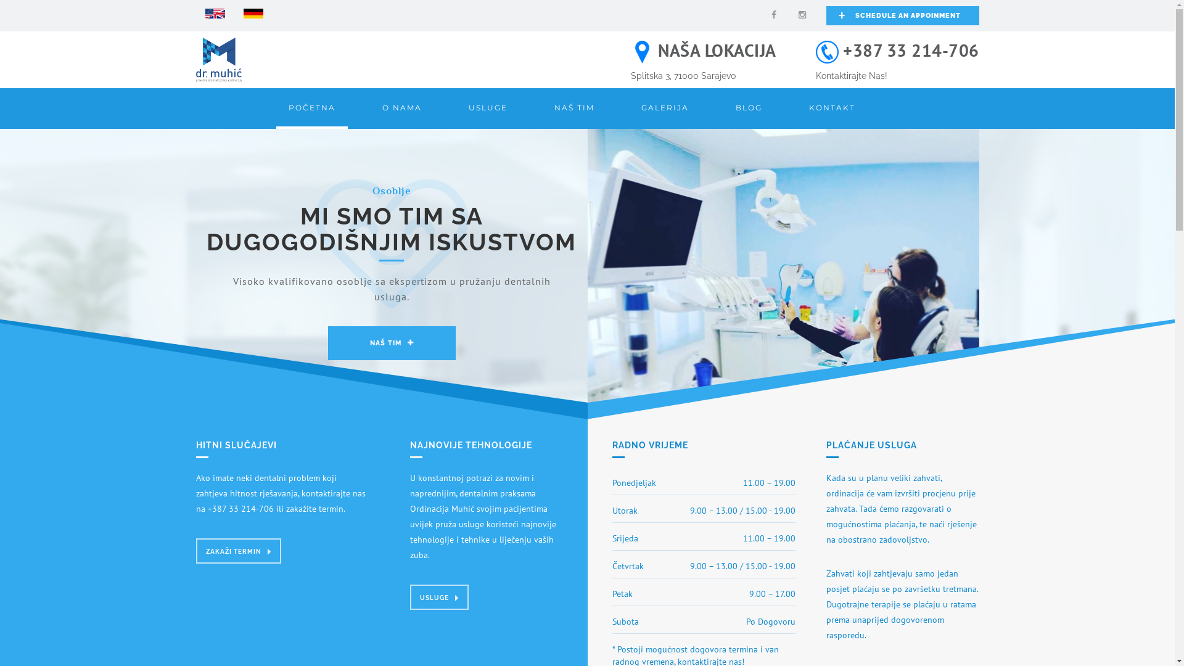 Image resolution: width=1184 pixels, height=666 pixels. What do you see at coordinates (749, 109) in the screenshot?
I see `BLOG` at bounding box center [749, 109].